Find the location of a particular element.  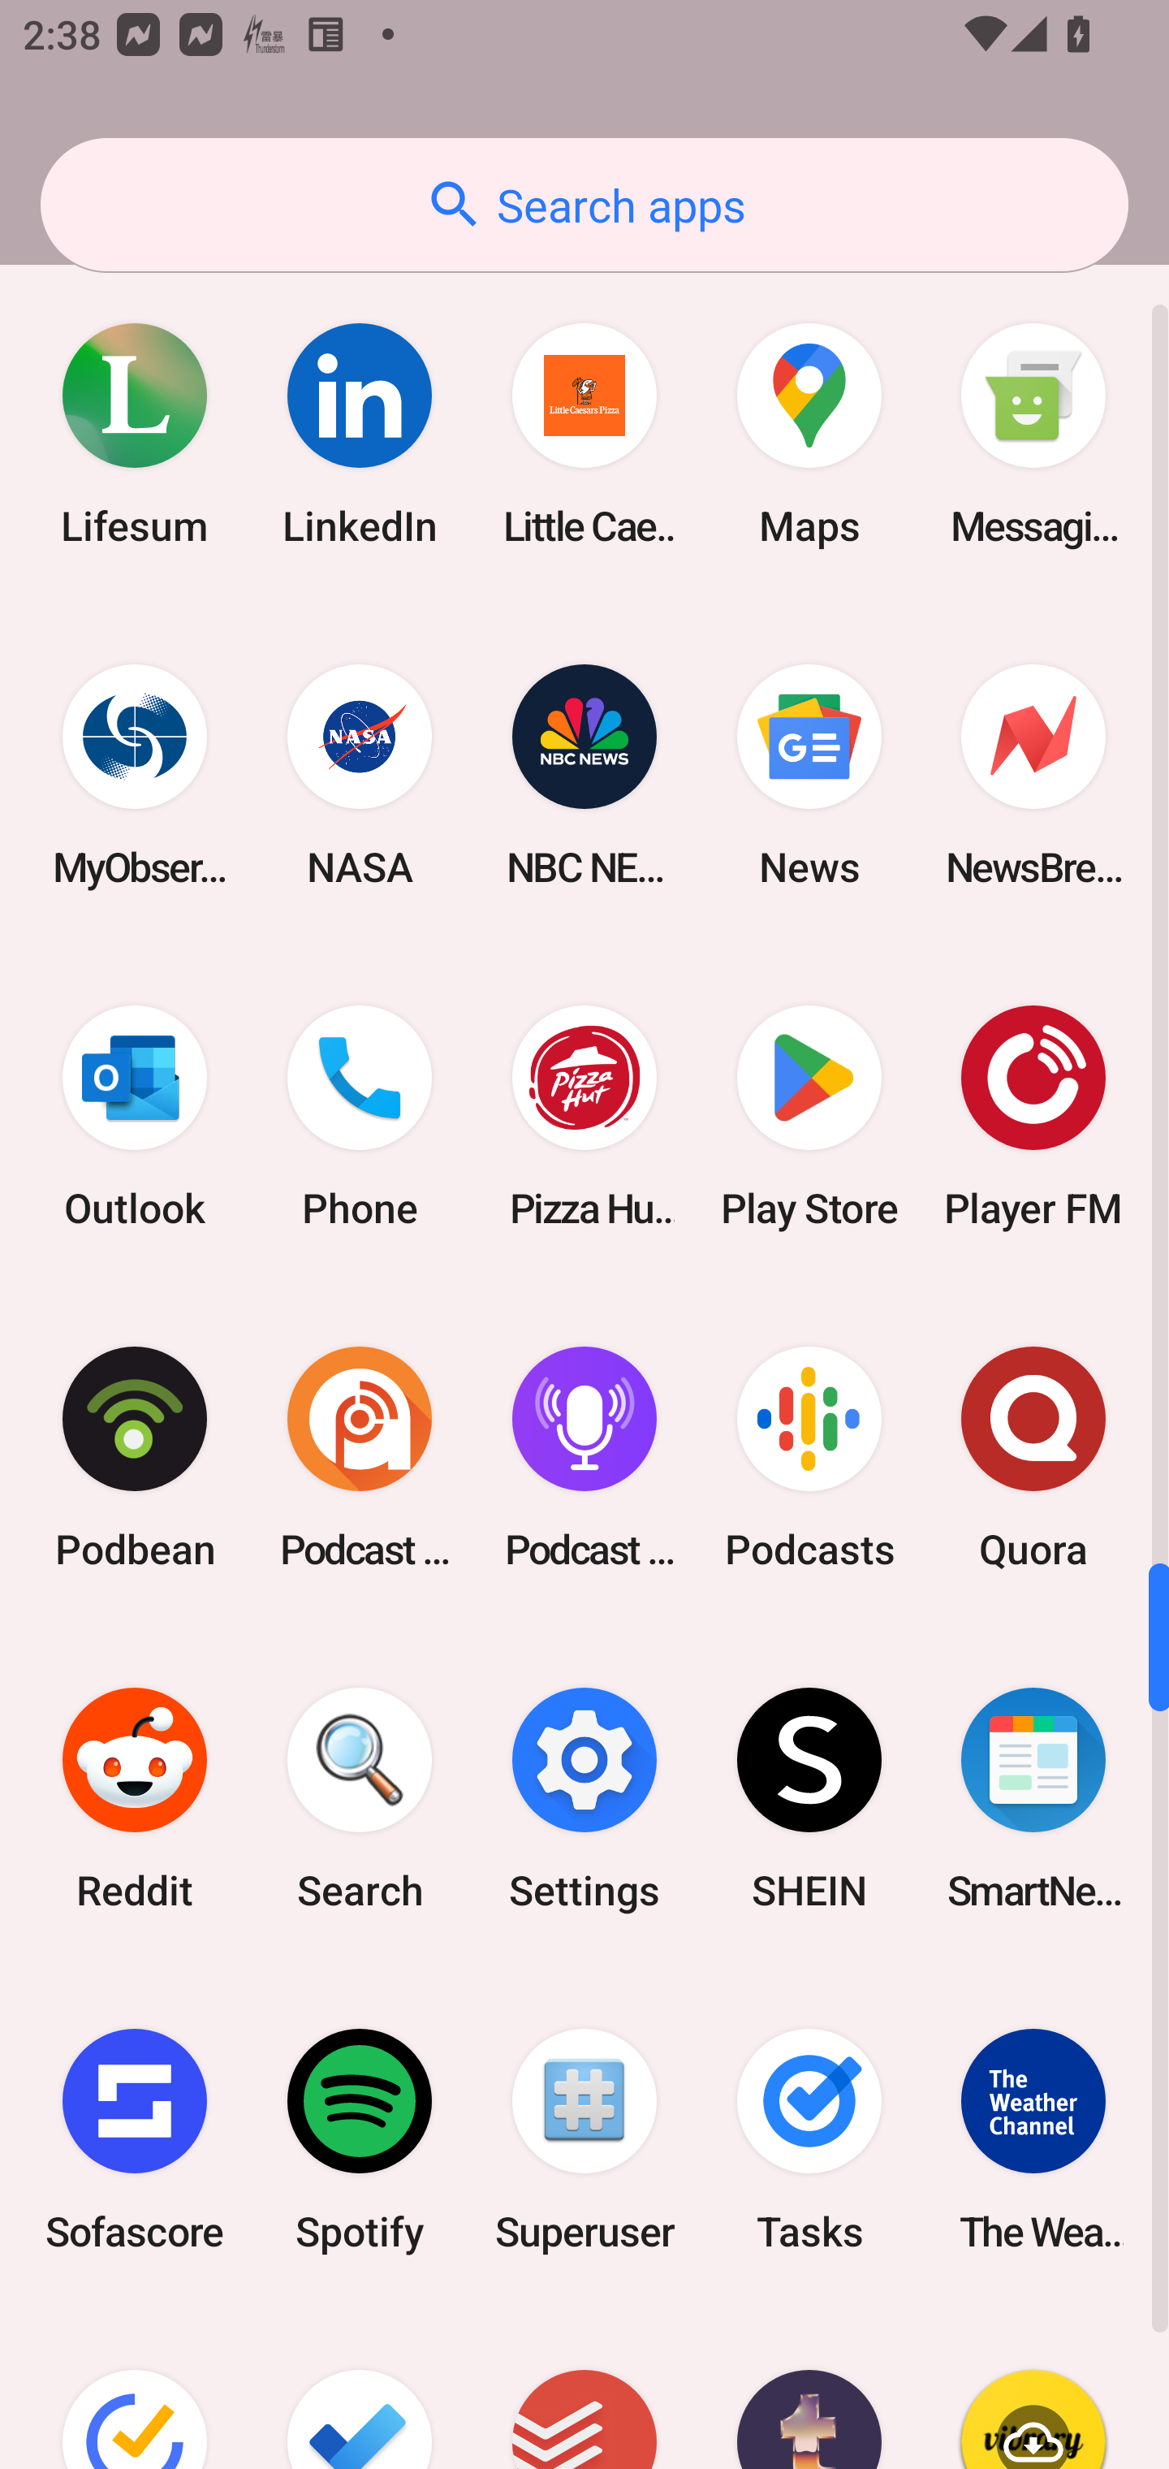

Search is located at coordinates (360, 1800).